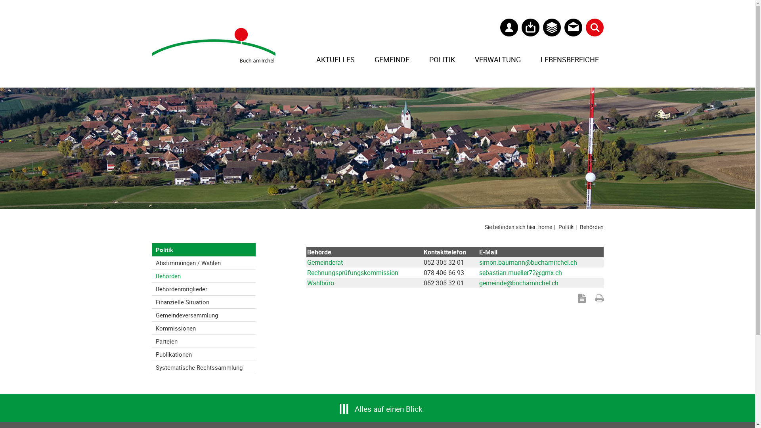 The width and height of the screenshot is (761, 428). Describe the element at coordinates (204, 341) in the screenshot. I see `Parteien` at that location.